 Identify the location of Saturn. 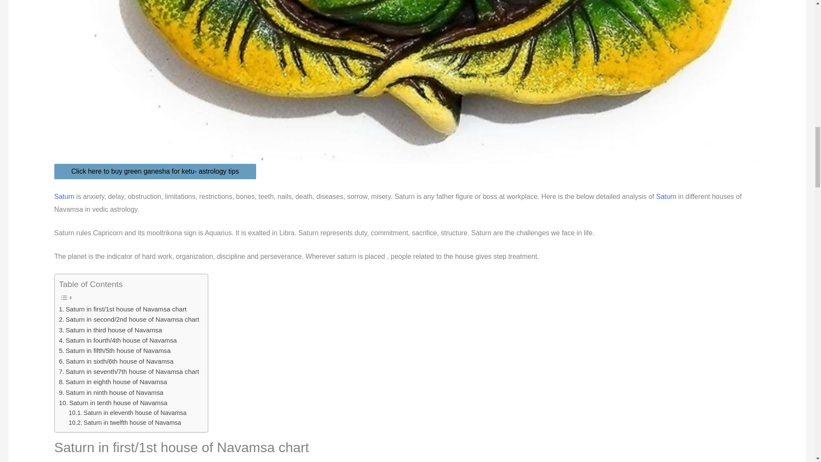
(64, 196).